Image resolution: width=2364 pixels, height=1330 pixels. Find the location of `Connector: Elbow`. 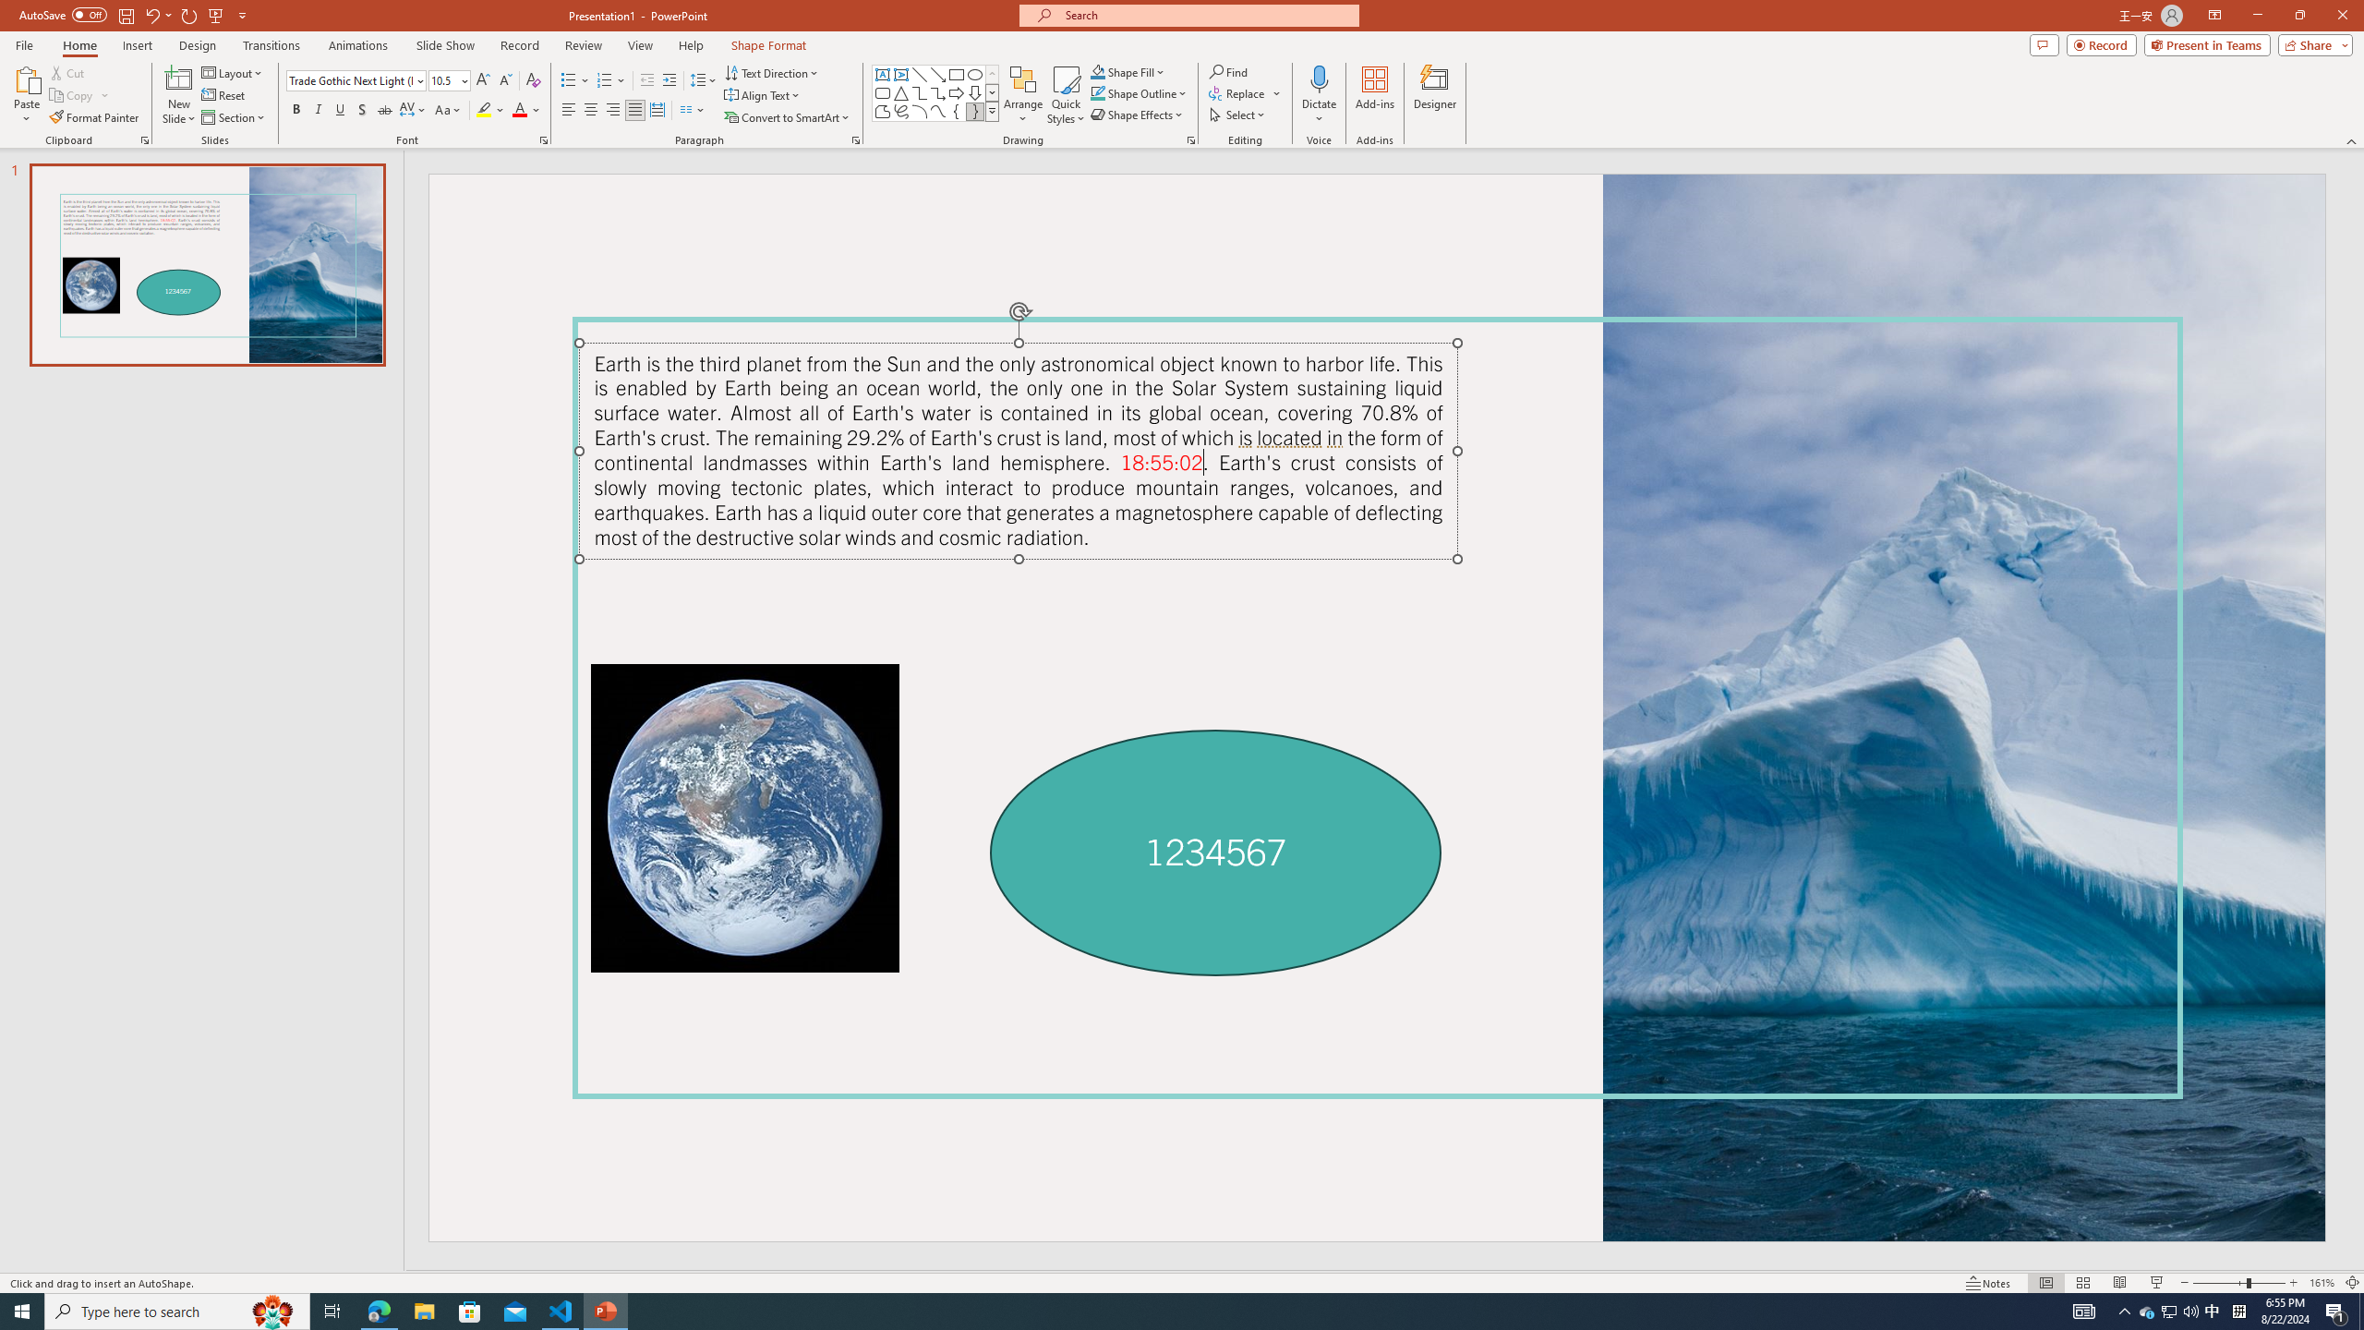

Connector: Elbow is located at coordinates (920, 92).